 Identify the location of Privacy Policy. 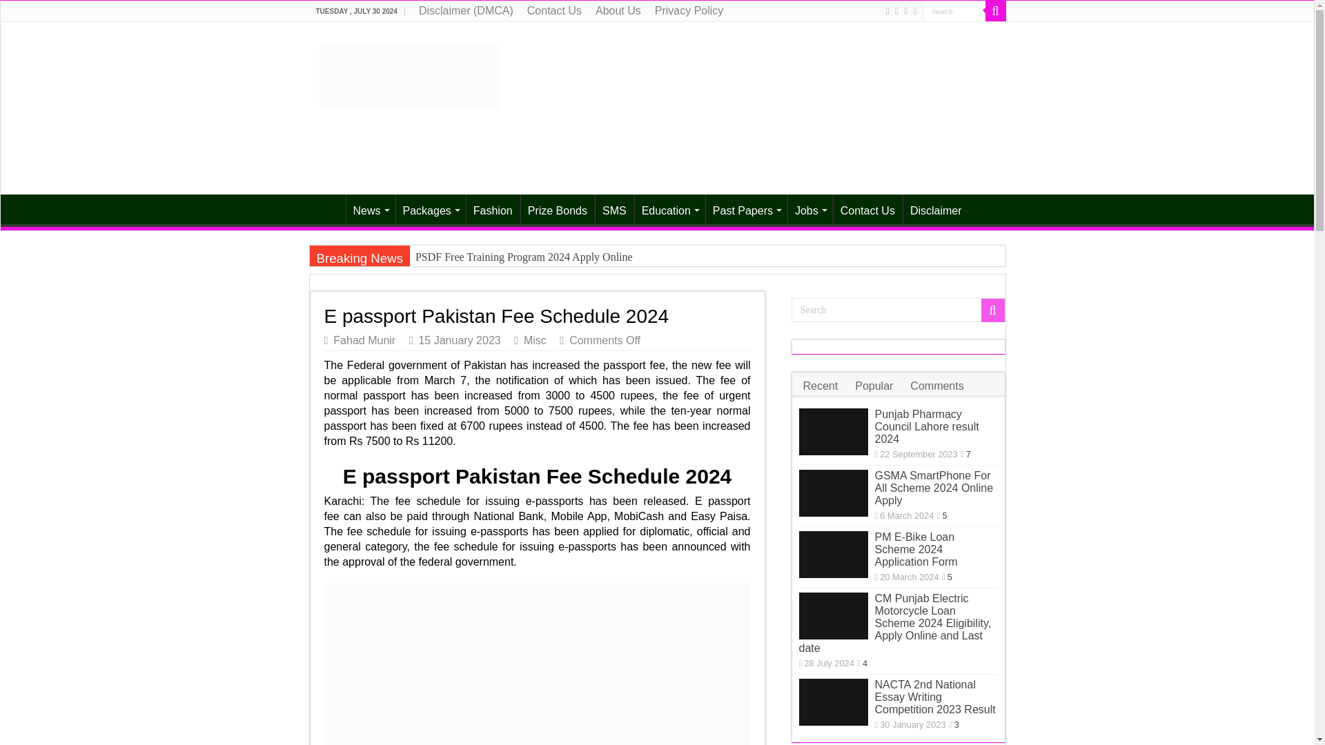
(689, 11).